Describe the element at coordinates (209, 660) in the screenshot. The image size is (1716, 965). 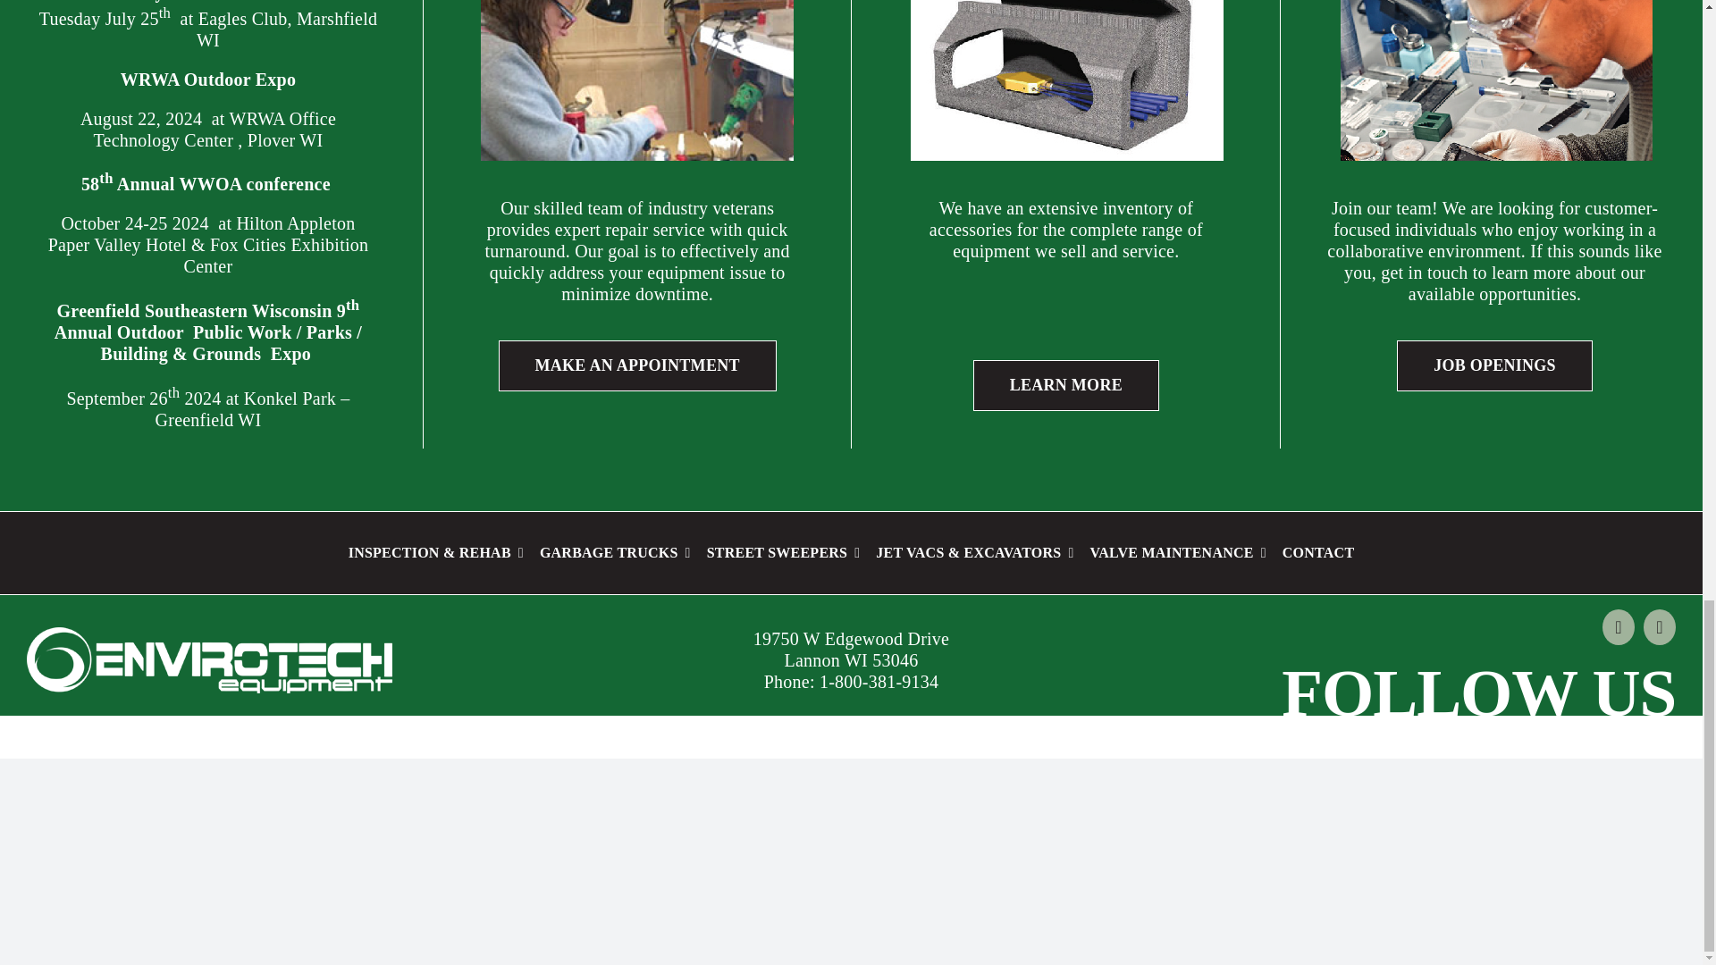
I see `envirotech-logo-ft` at that location.